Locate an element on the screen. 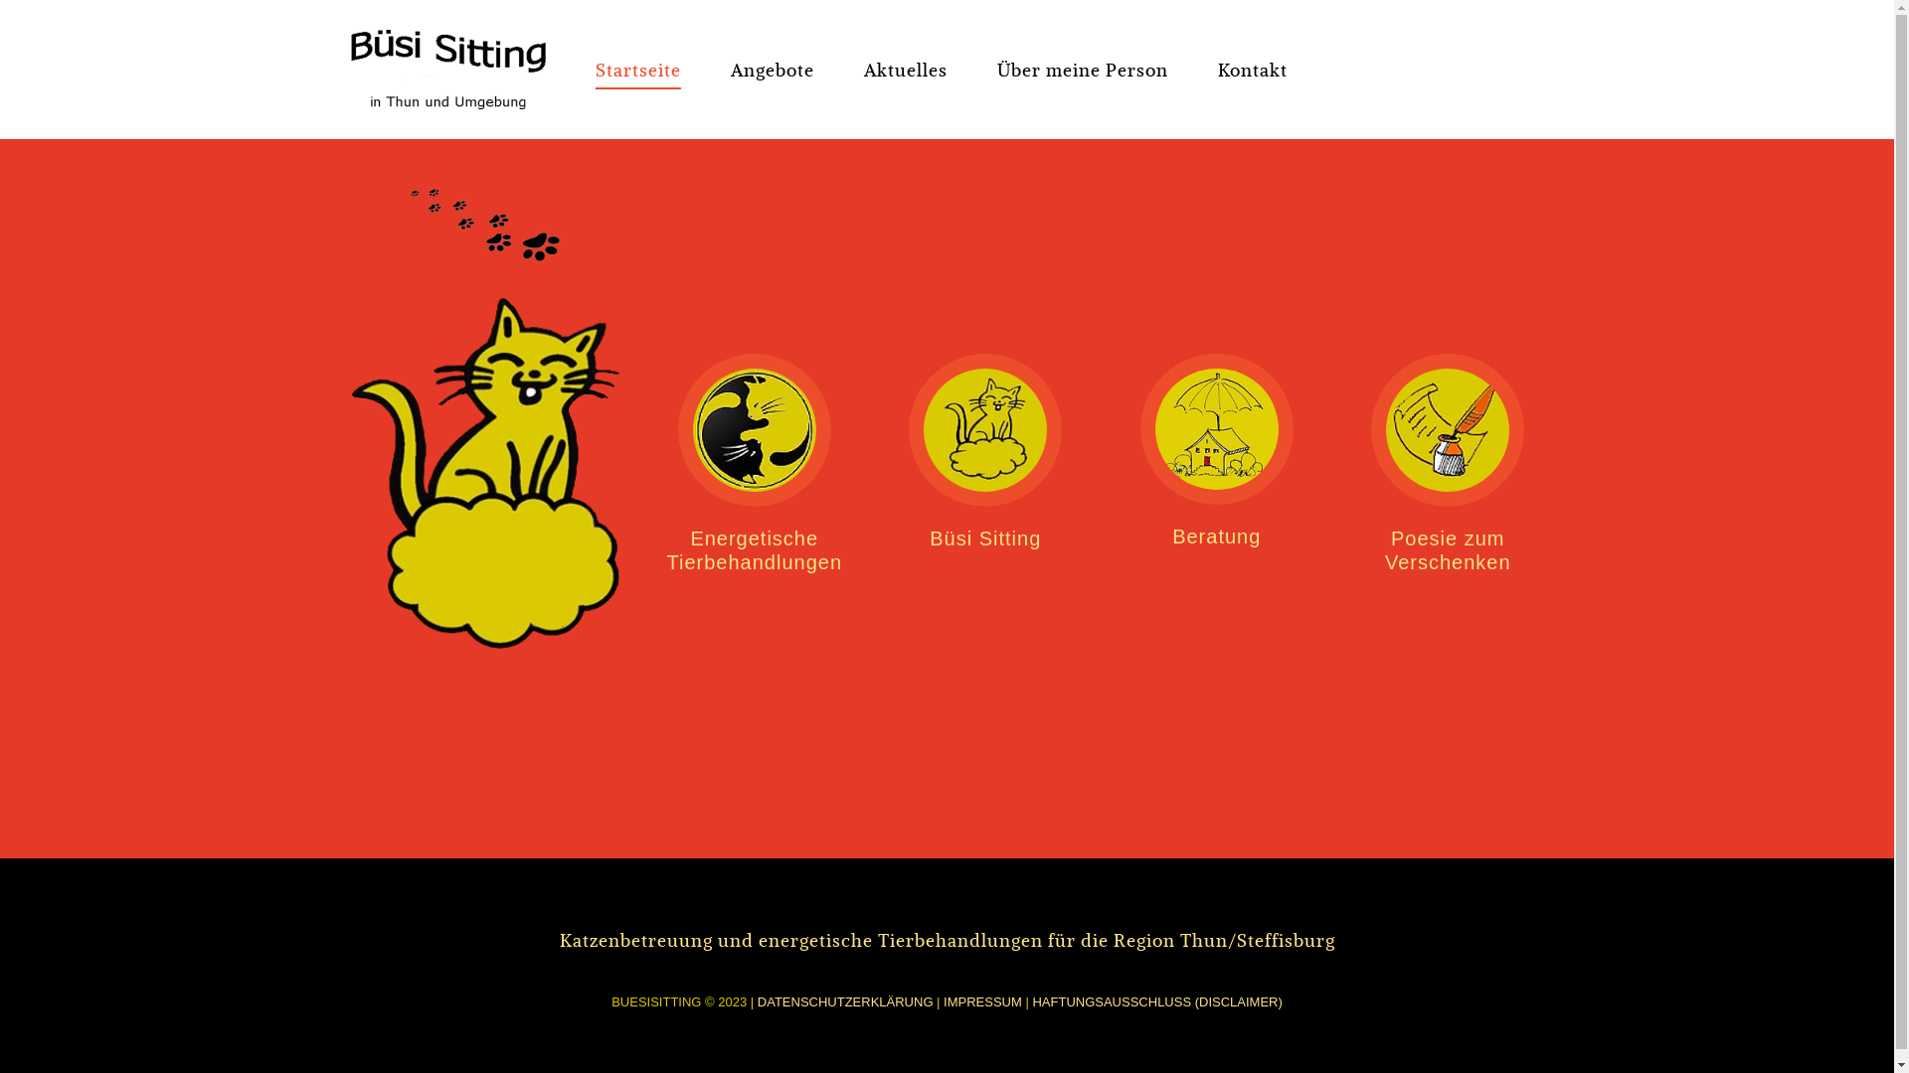 This screenshot has height=1073, width=1909. Startseite is located at coordinates (637, 70).